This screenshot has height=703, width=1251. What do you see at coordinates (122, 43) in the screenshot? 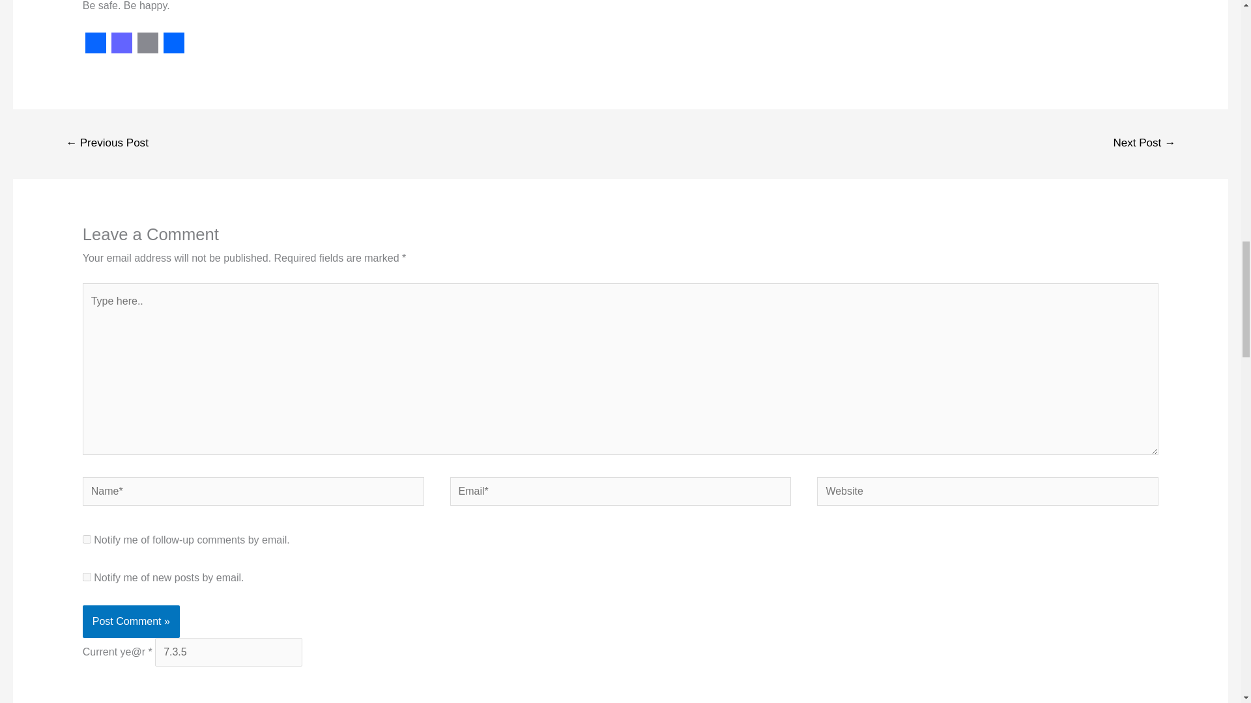
I see `Mastodon` at bounding box center [122, 43].